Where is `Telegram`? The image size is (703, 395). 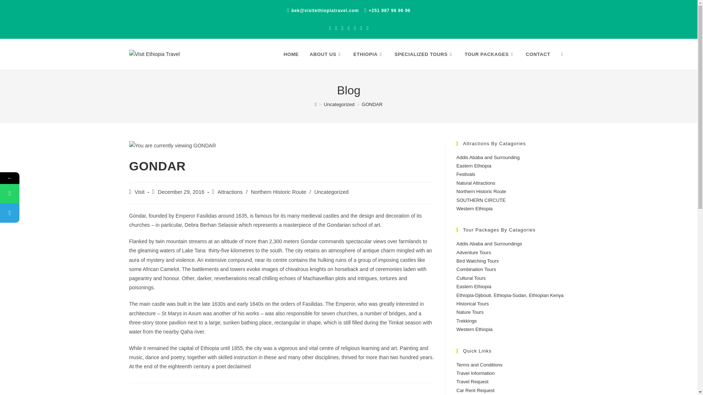 Telegram is located at coordinates (45, 213).